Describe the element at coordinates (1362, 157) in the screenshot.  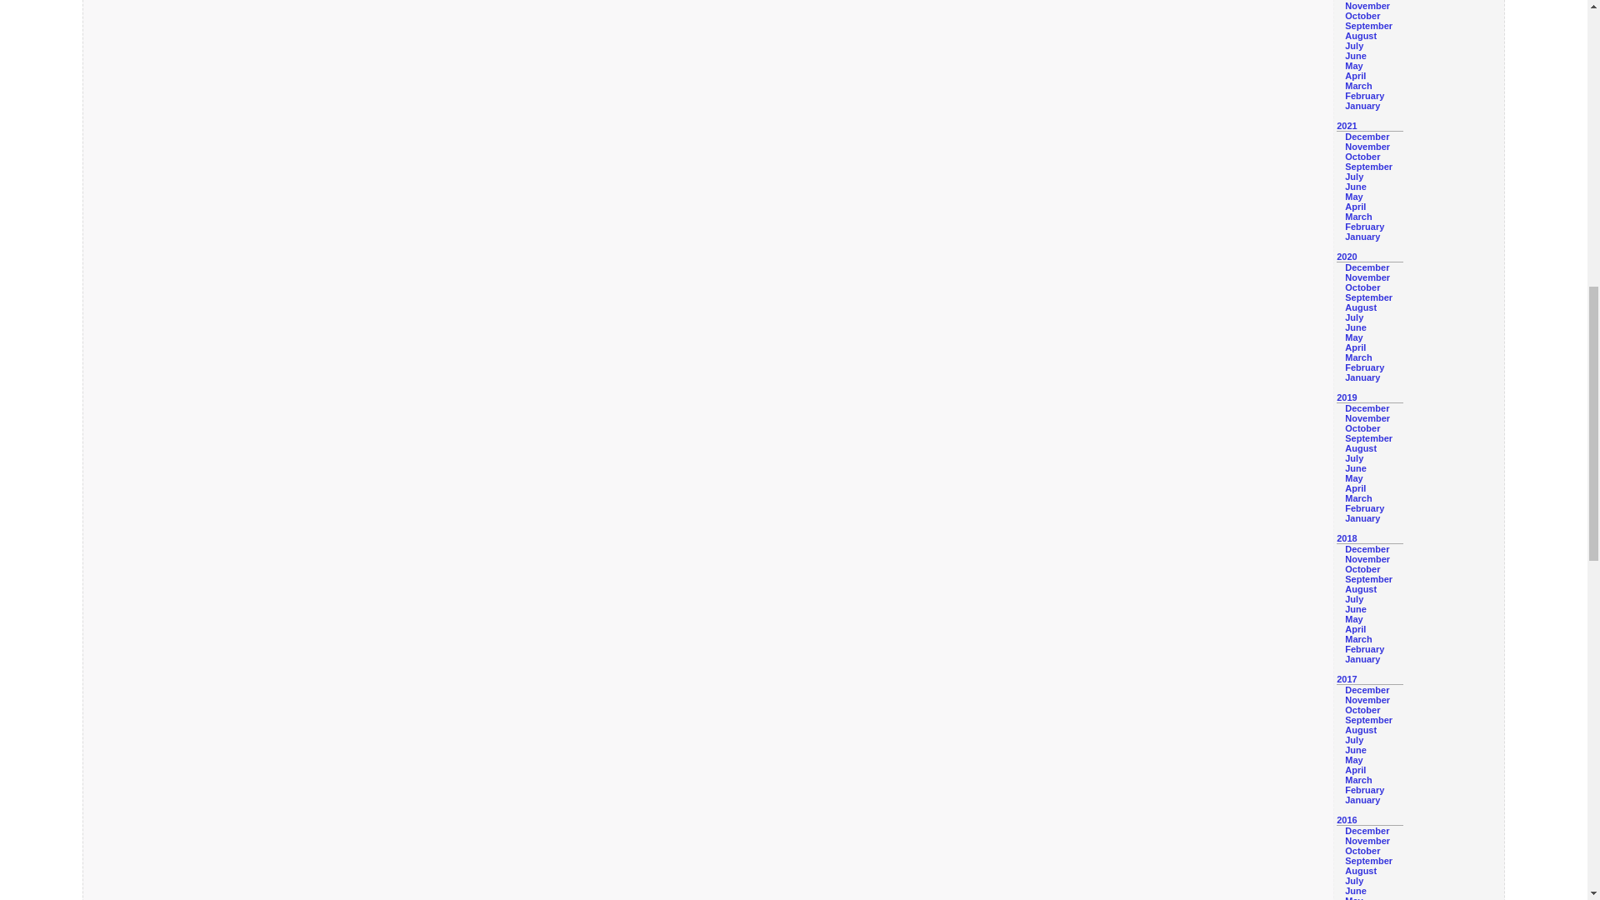
I see `October` at that location.